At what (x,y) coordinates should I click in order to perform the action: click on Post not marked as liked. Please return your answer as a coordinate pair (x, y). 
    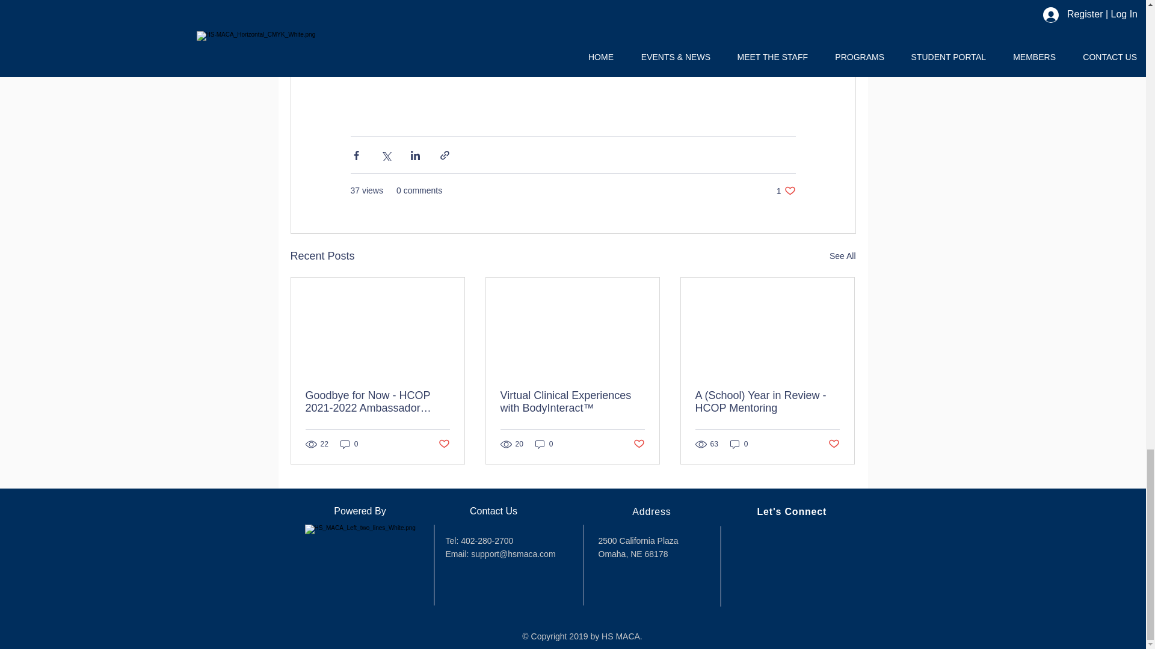
    Looking at the image, I should click on (834, 444).